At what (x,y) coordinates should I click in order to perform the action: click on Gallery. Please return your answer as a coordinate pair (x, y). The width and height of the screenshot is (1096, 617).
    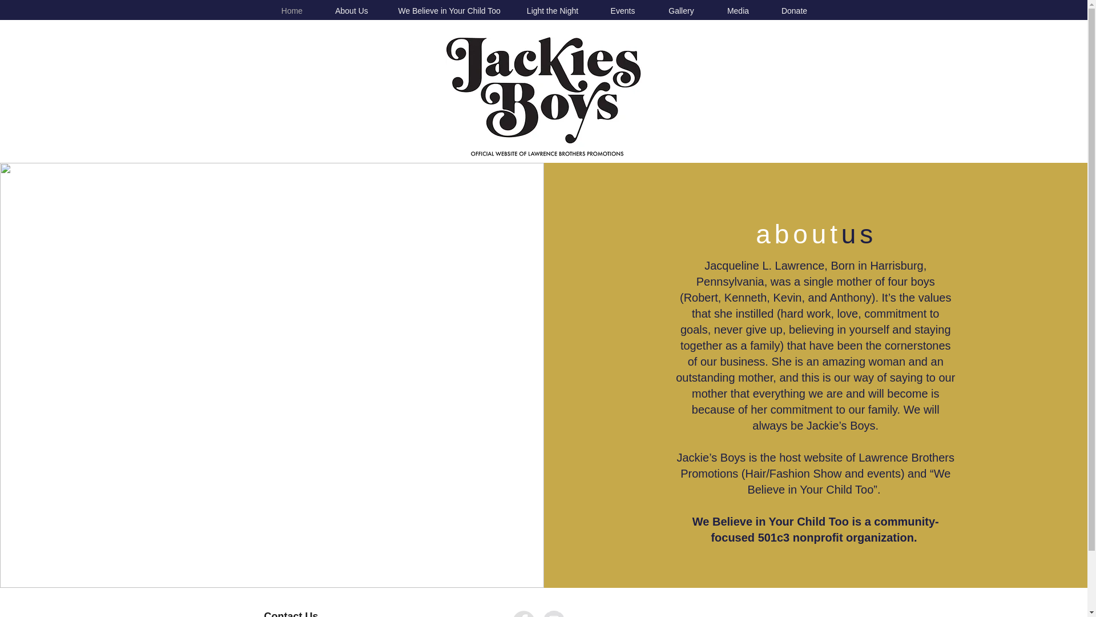
    Looking at the image, I should click on (682, 11).